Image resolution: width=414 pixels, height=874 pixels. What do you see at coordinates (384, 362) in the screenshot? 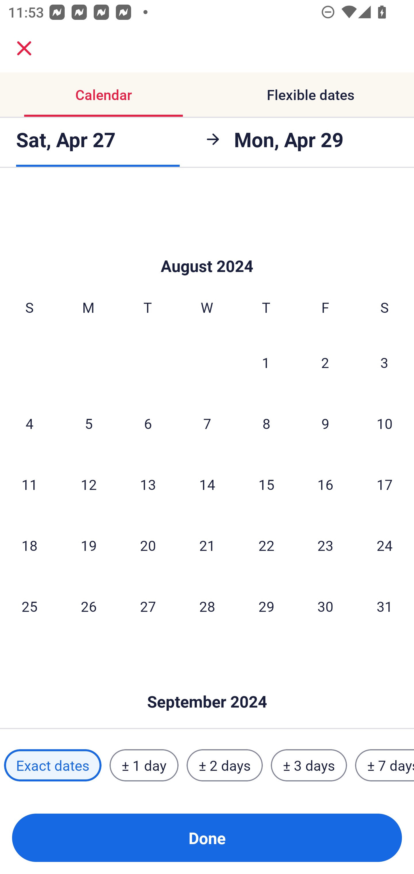
I see `3 Saturday, August 3, 2024` at bounding box center [384, 362].